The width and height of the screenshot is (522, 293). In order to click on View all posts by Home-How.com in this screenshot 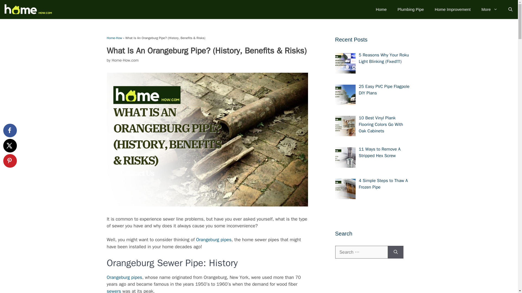, I will do `click(125, 60)`.